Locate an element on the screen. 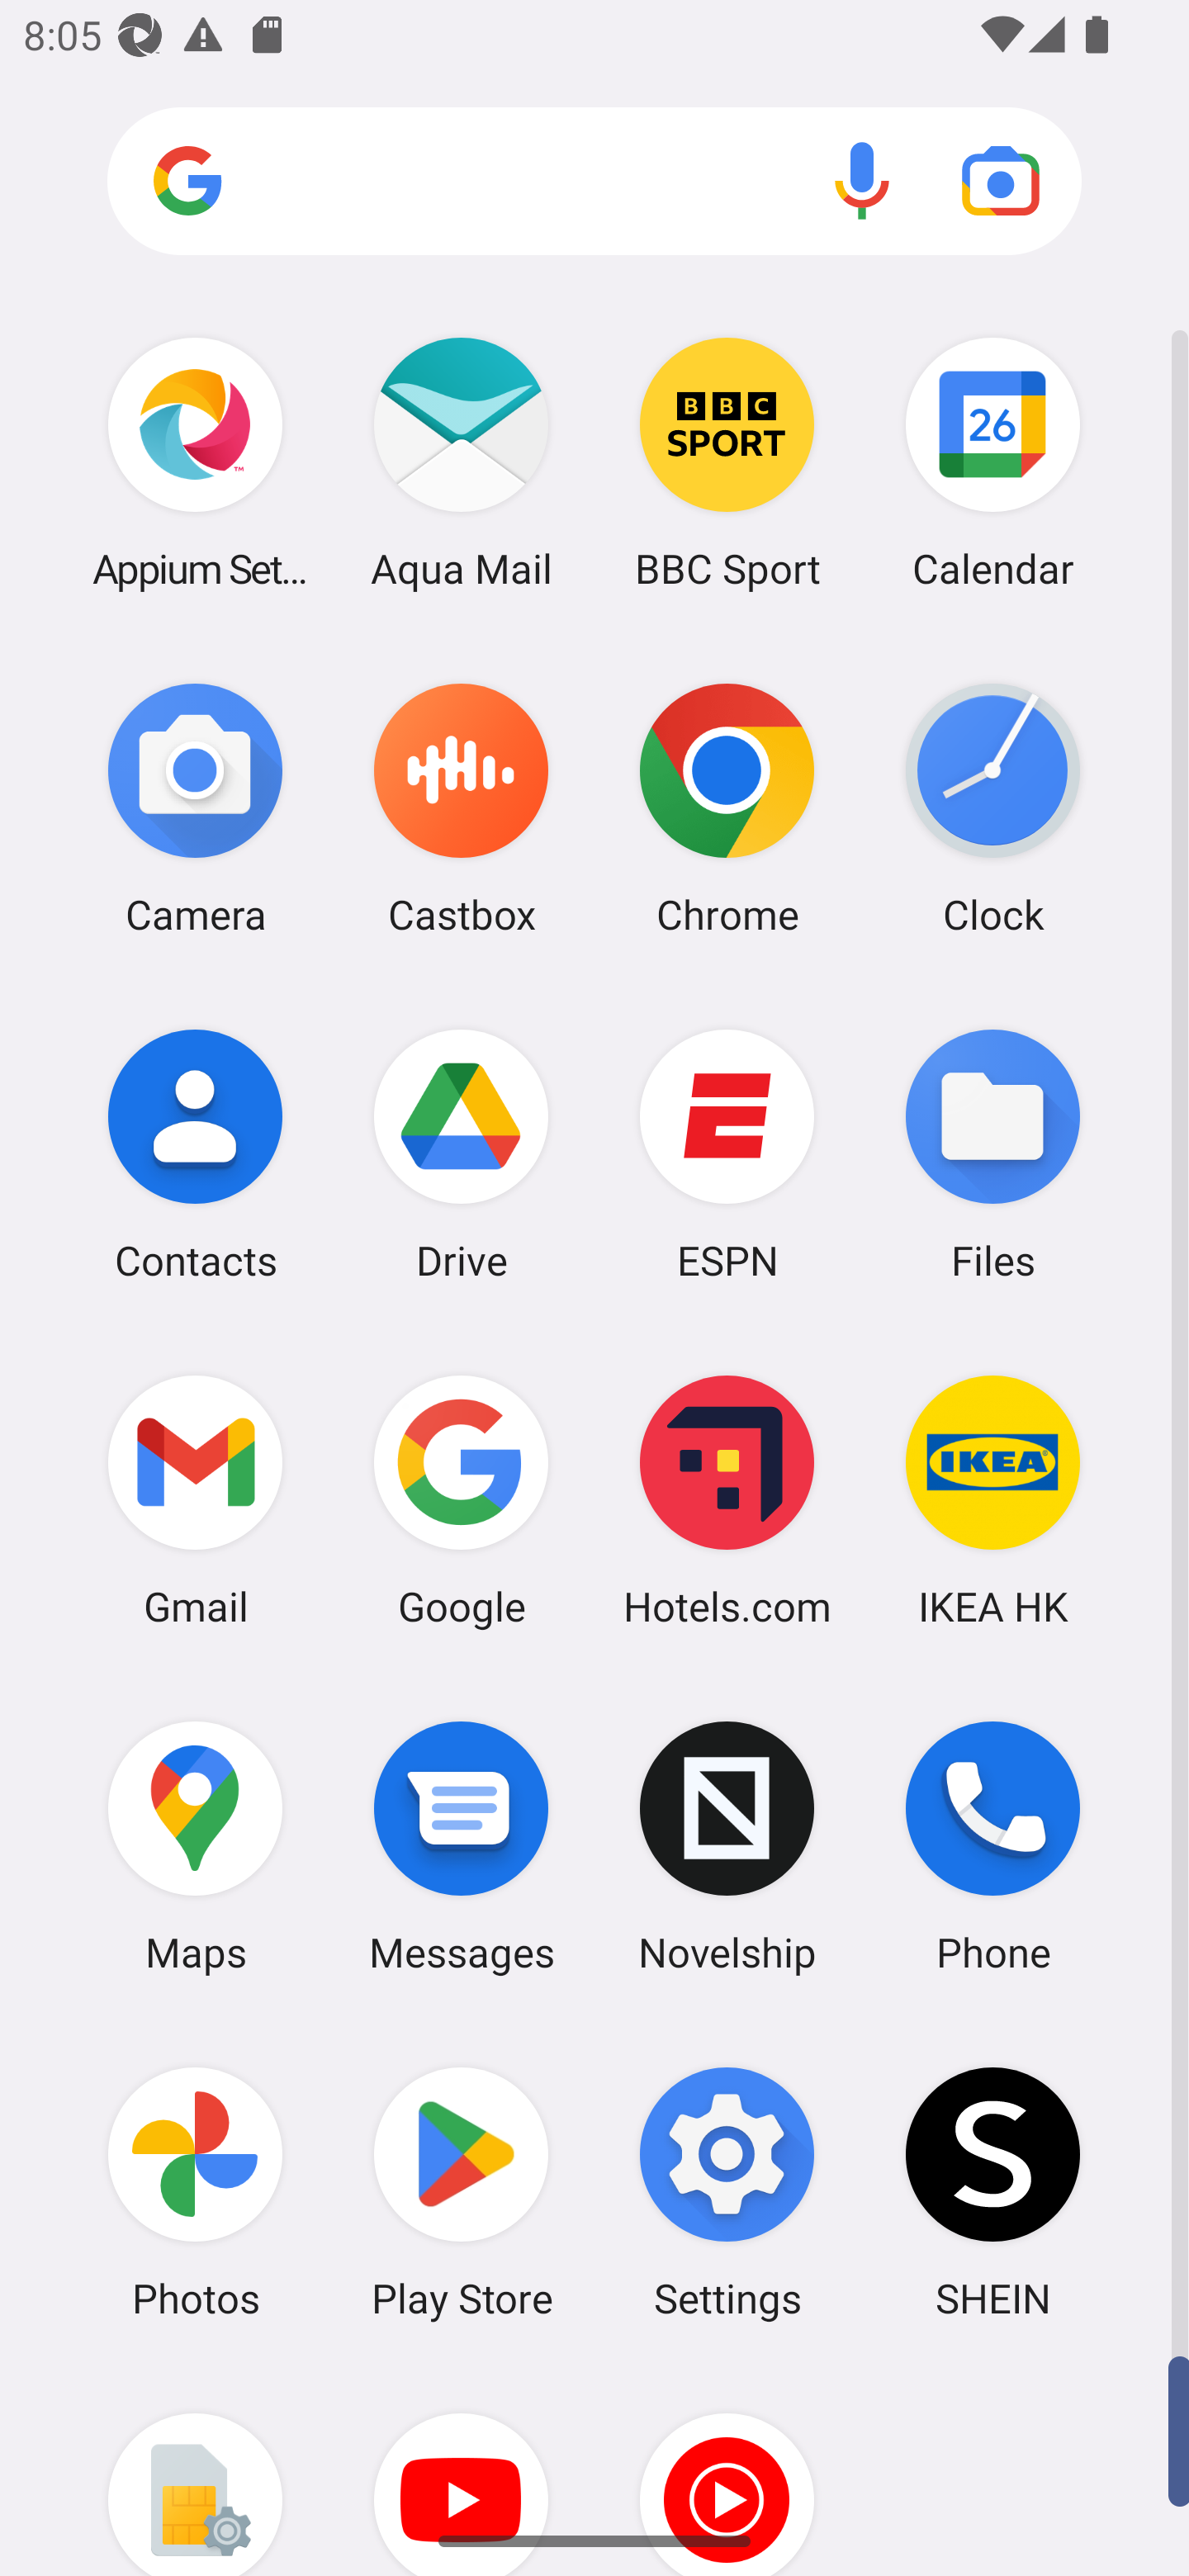  Drive is located at coordinates (461, 1153).